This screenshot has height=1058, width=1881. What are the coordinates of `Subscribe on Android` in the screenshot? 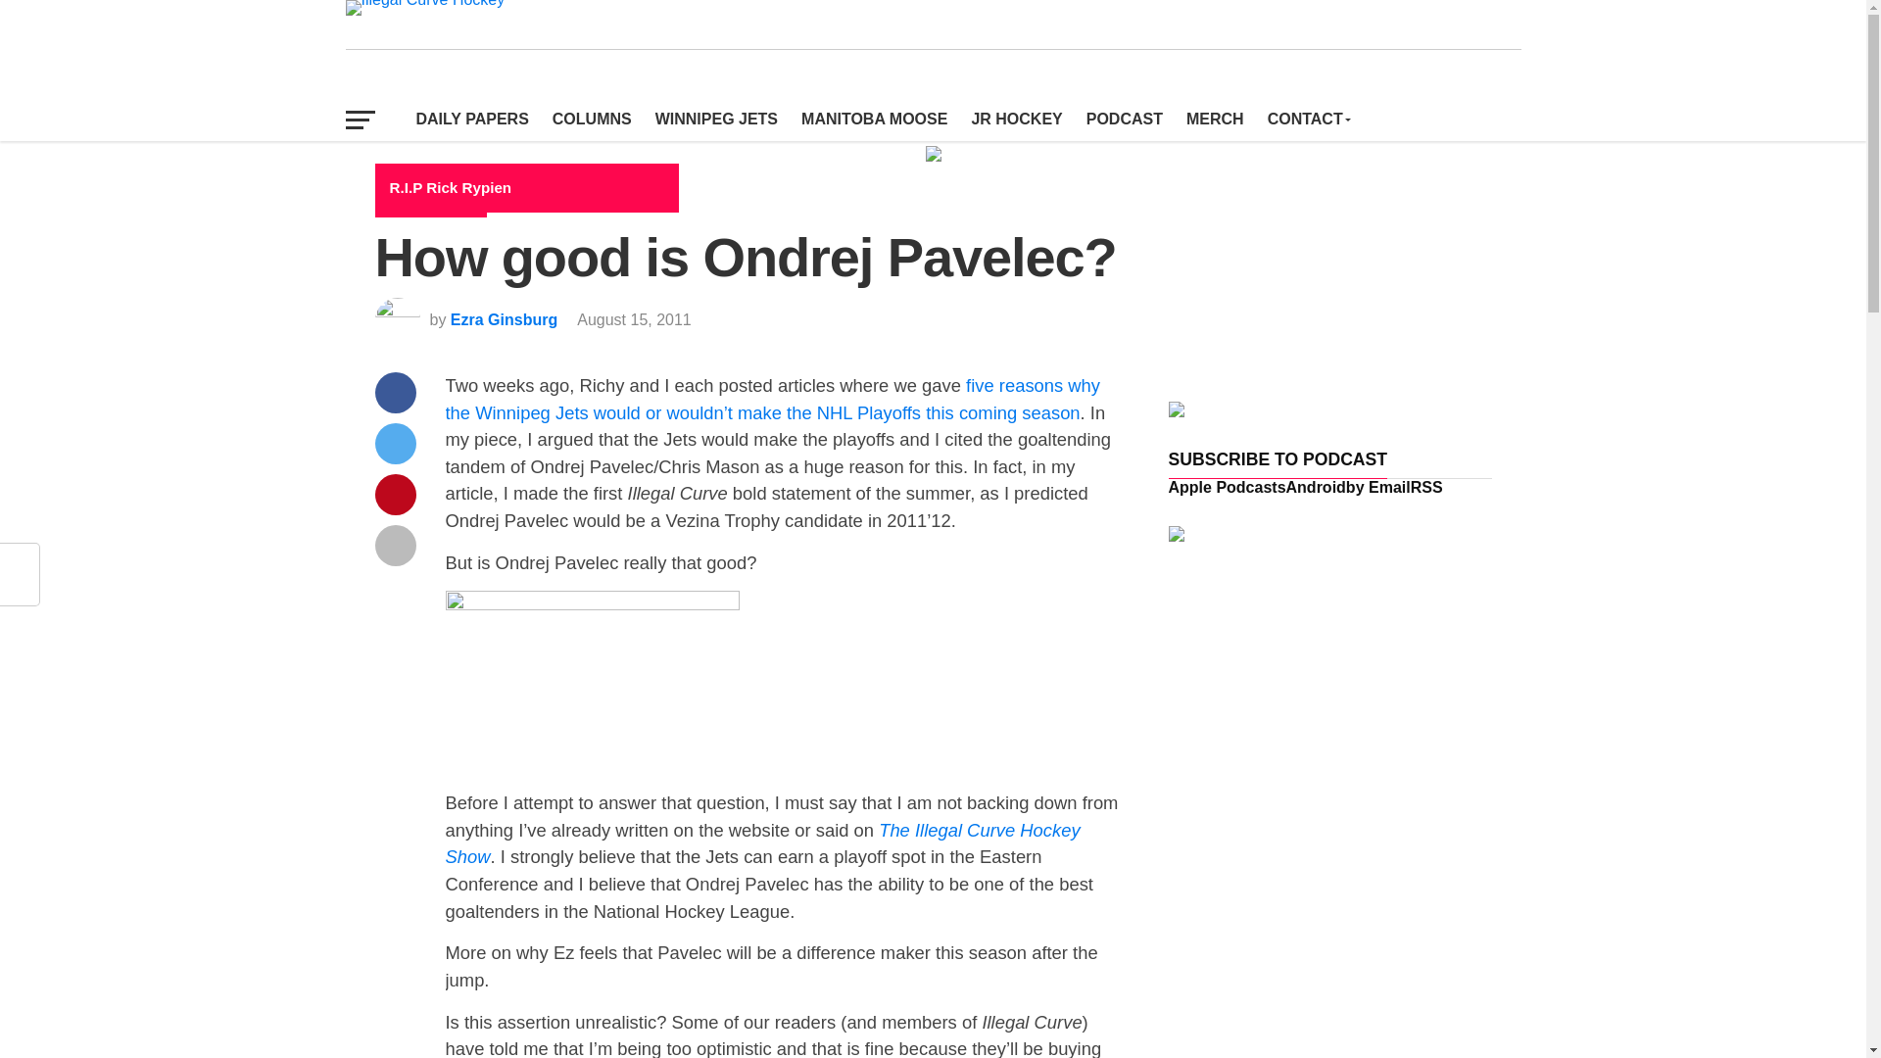 It's located at (1317, 488).